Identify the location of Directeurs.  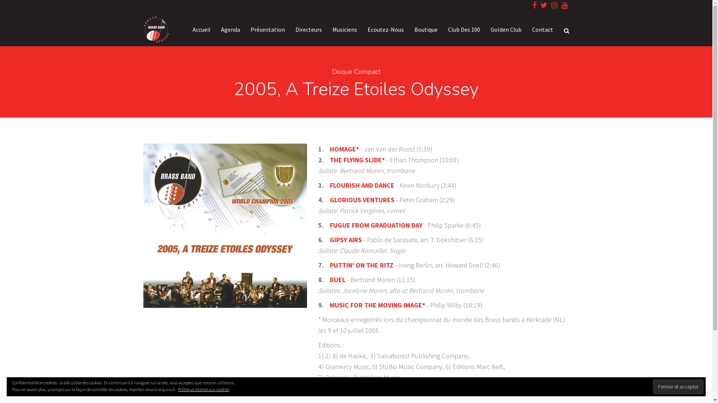
(309, 29).